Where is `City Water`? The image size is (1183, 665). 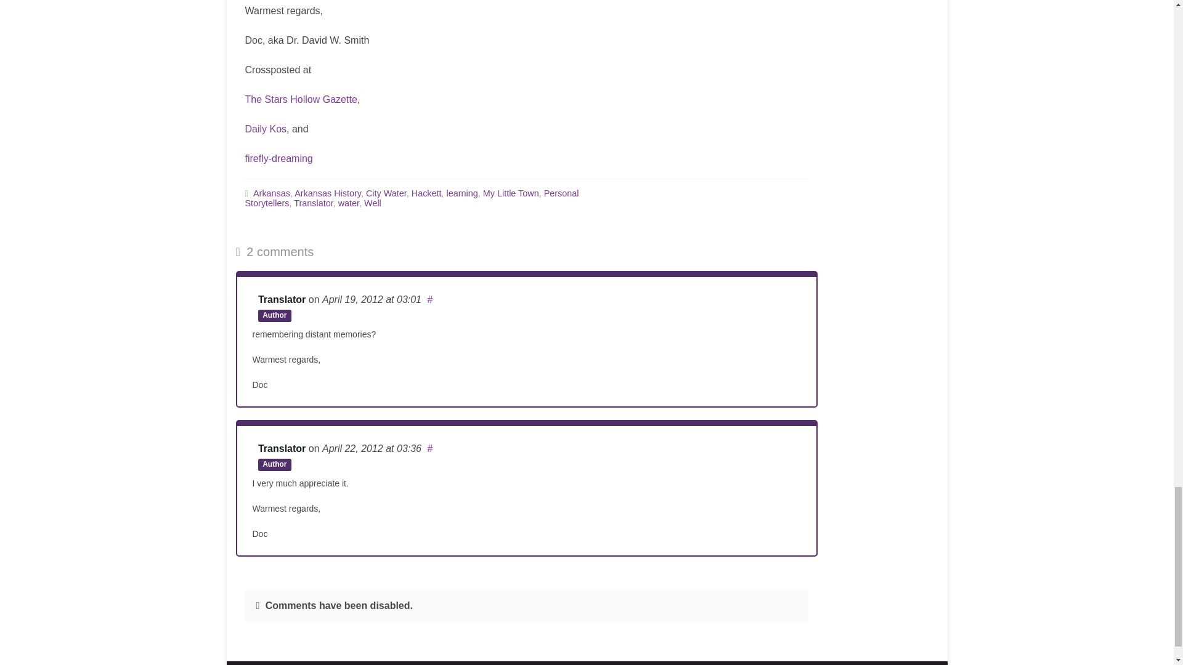
City Water is located at coordinates (386, 193).